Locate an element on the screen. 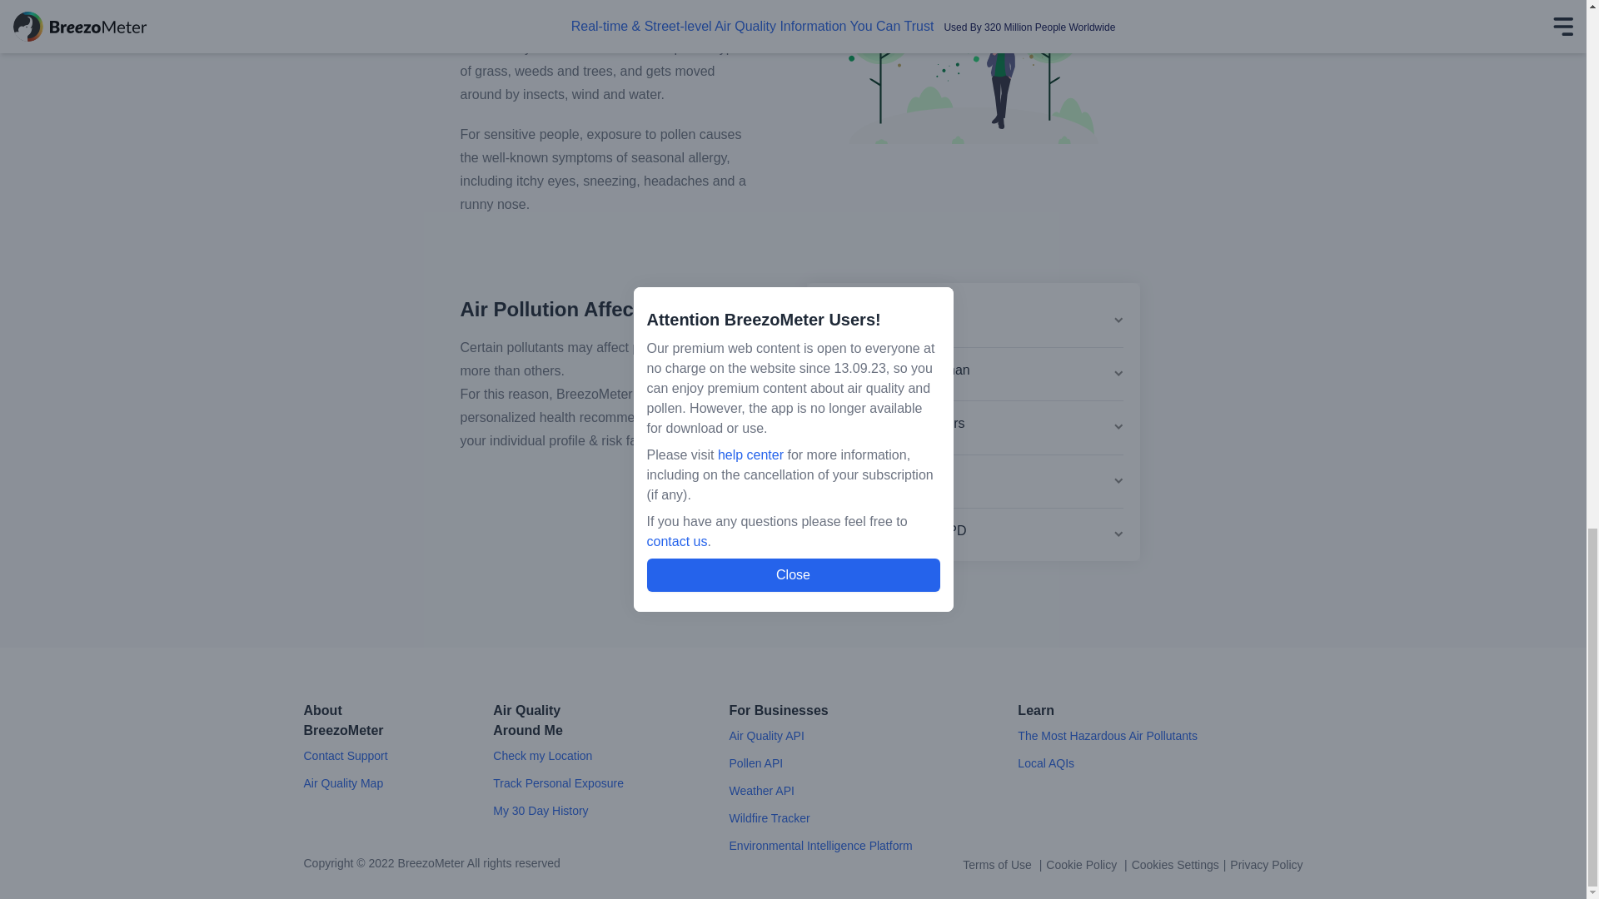 The image size is (1599, 899). Local AQIs is located at coordinates (1046, 762).